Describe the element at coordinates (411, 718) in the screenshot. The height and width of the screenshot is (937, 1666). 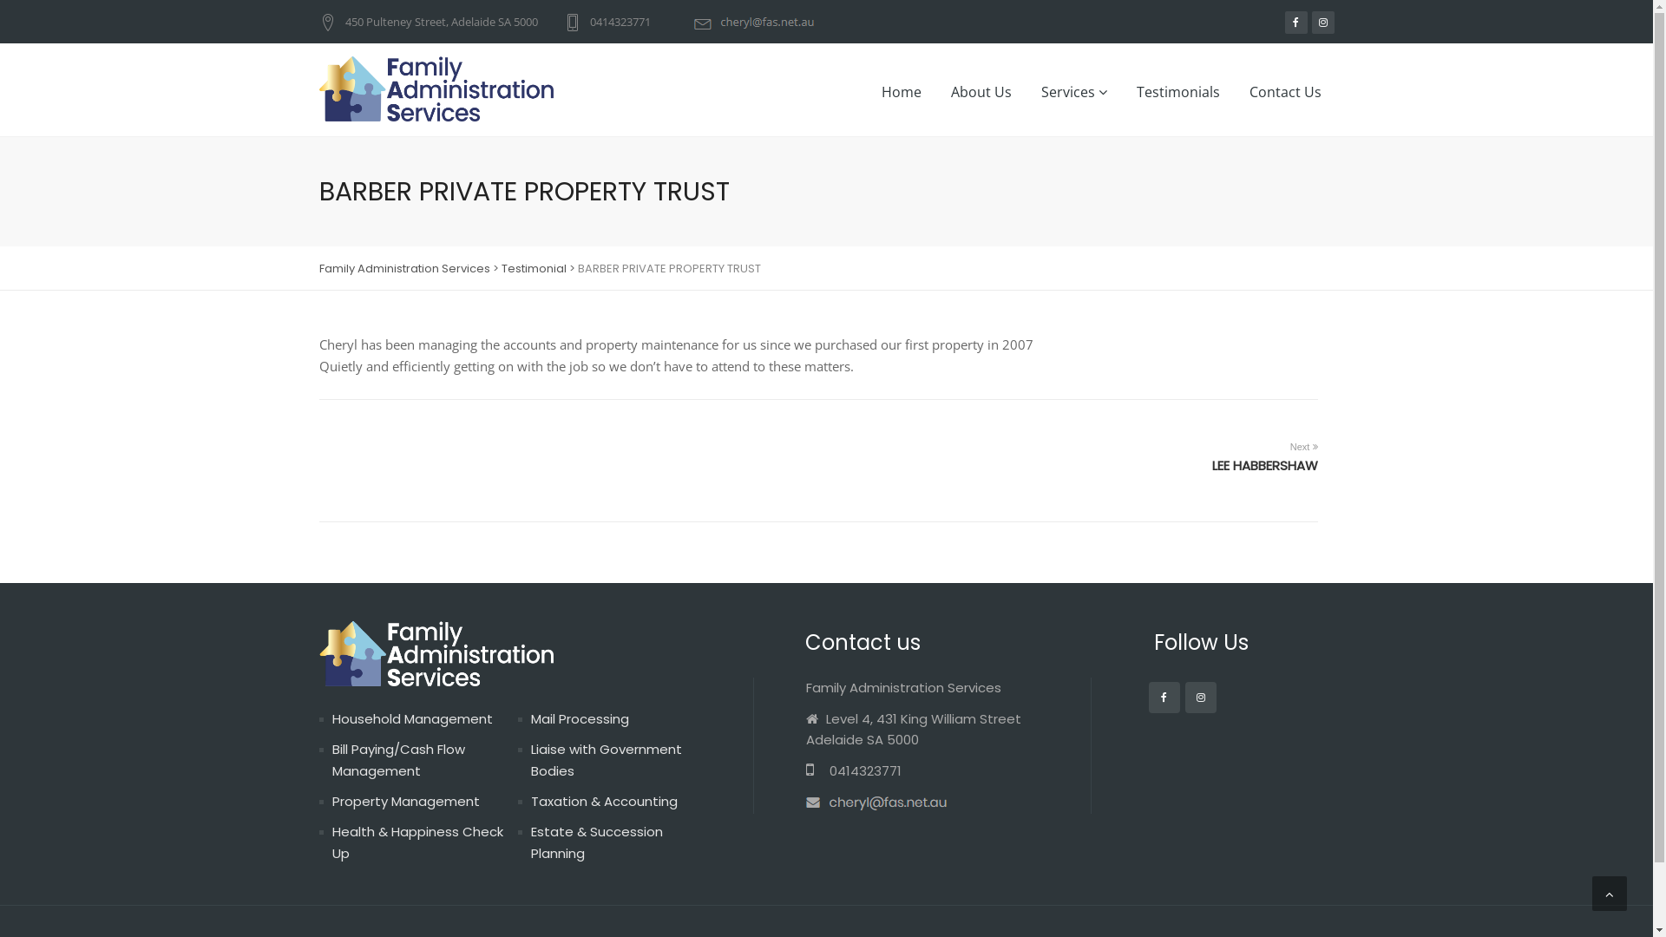
I see `Household Management` at that location.